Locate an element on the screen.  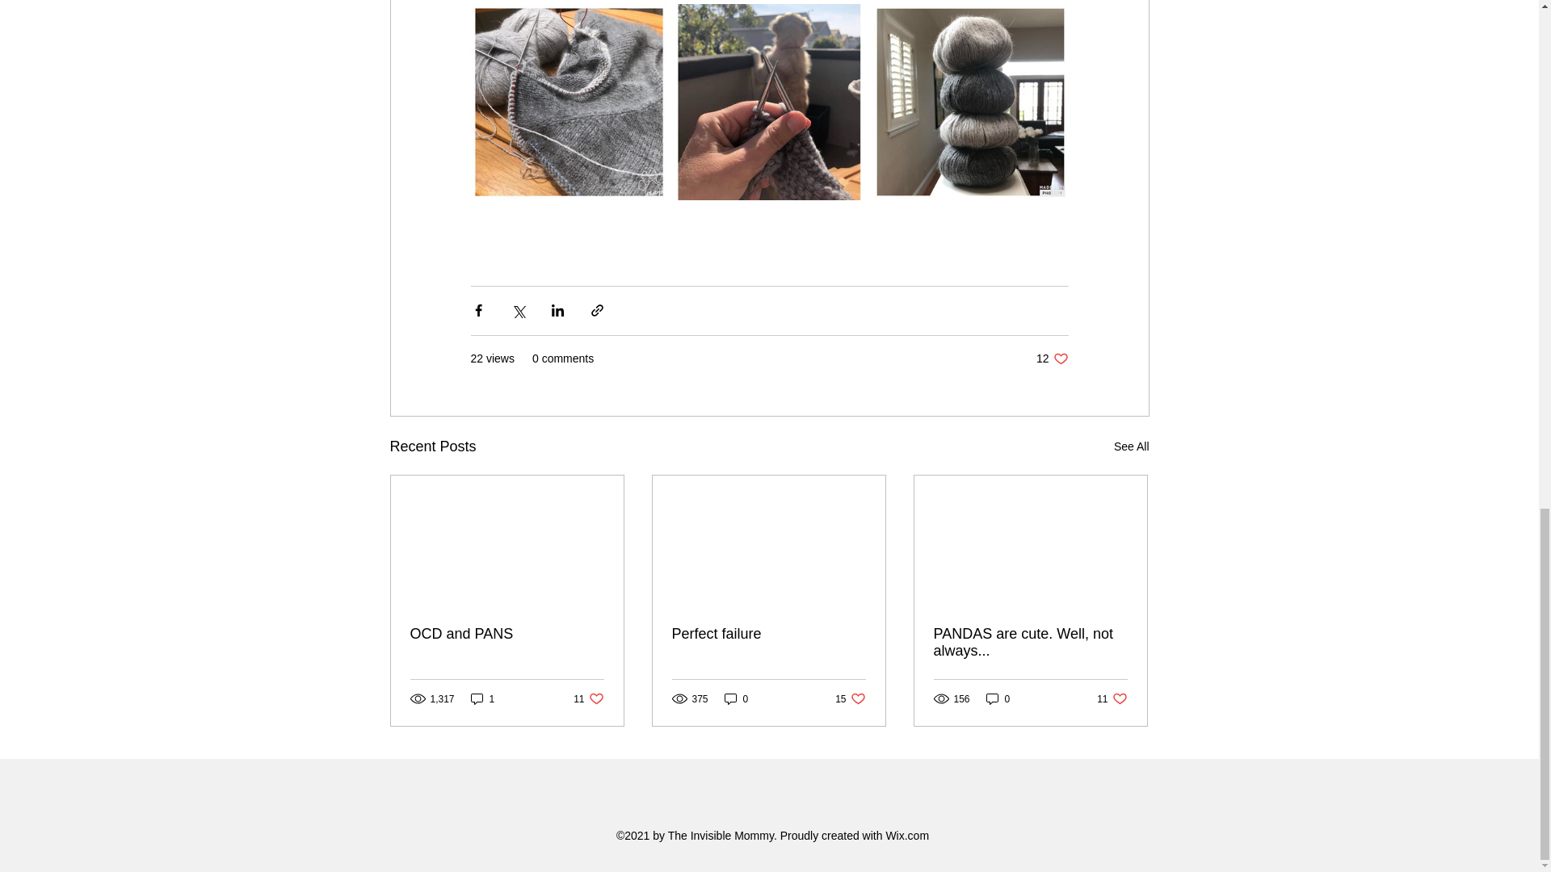
0 is located at coordinates (1052, 358).